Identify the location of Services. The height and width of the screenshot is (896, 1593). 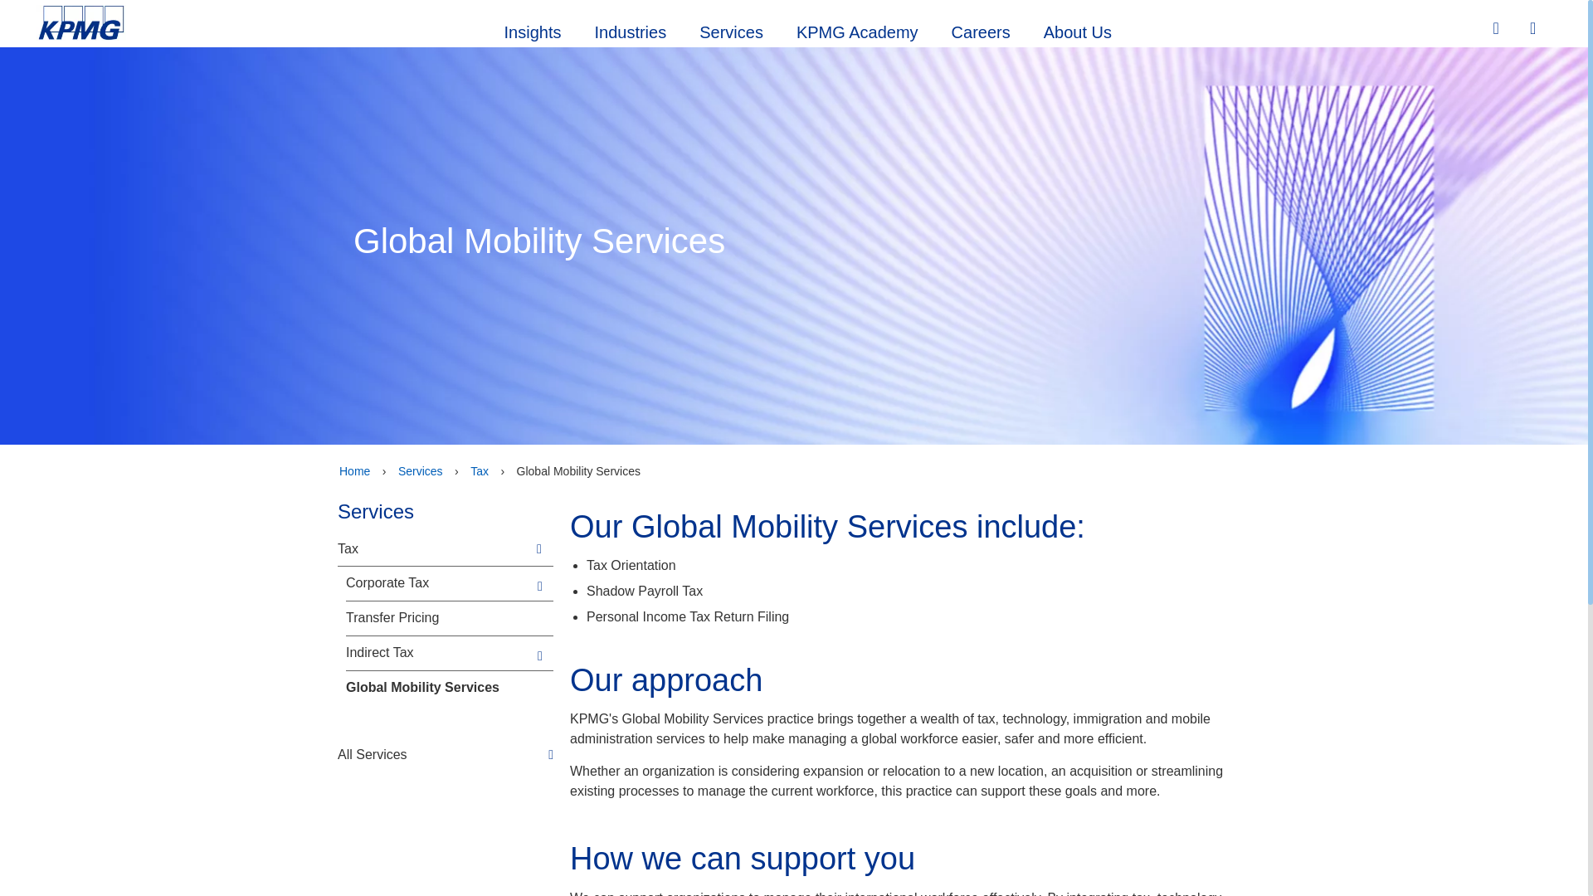
(420, 471).